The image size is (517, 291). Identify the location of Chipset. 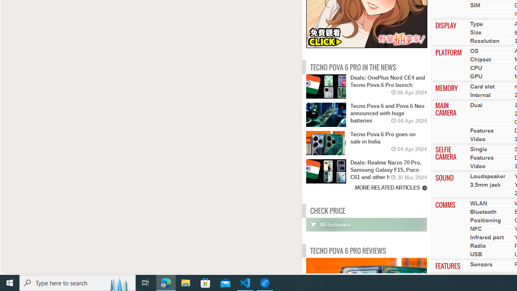
(481, 59).